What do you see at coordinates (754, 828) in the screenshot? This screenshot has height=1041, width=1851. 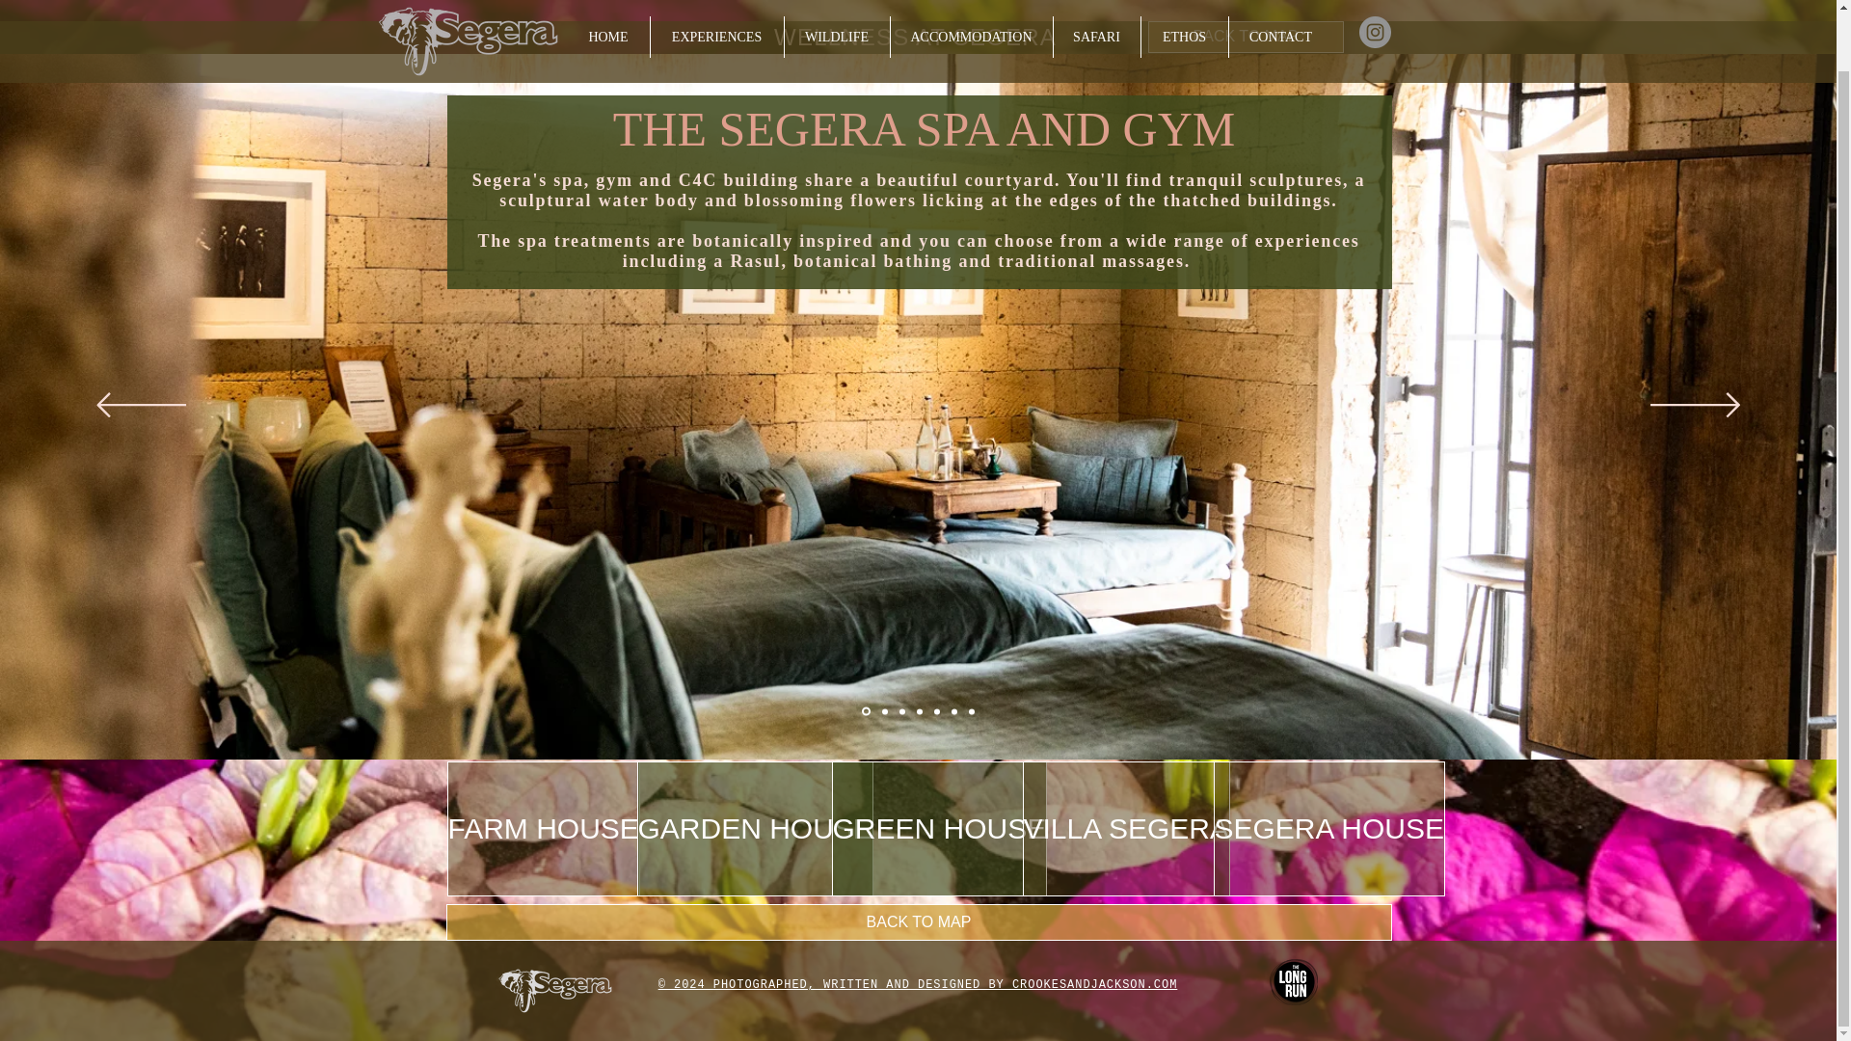 I see `GARDEN HOUSE` at bounding box center [754, 828].